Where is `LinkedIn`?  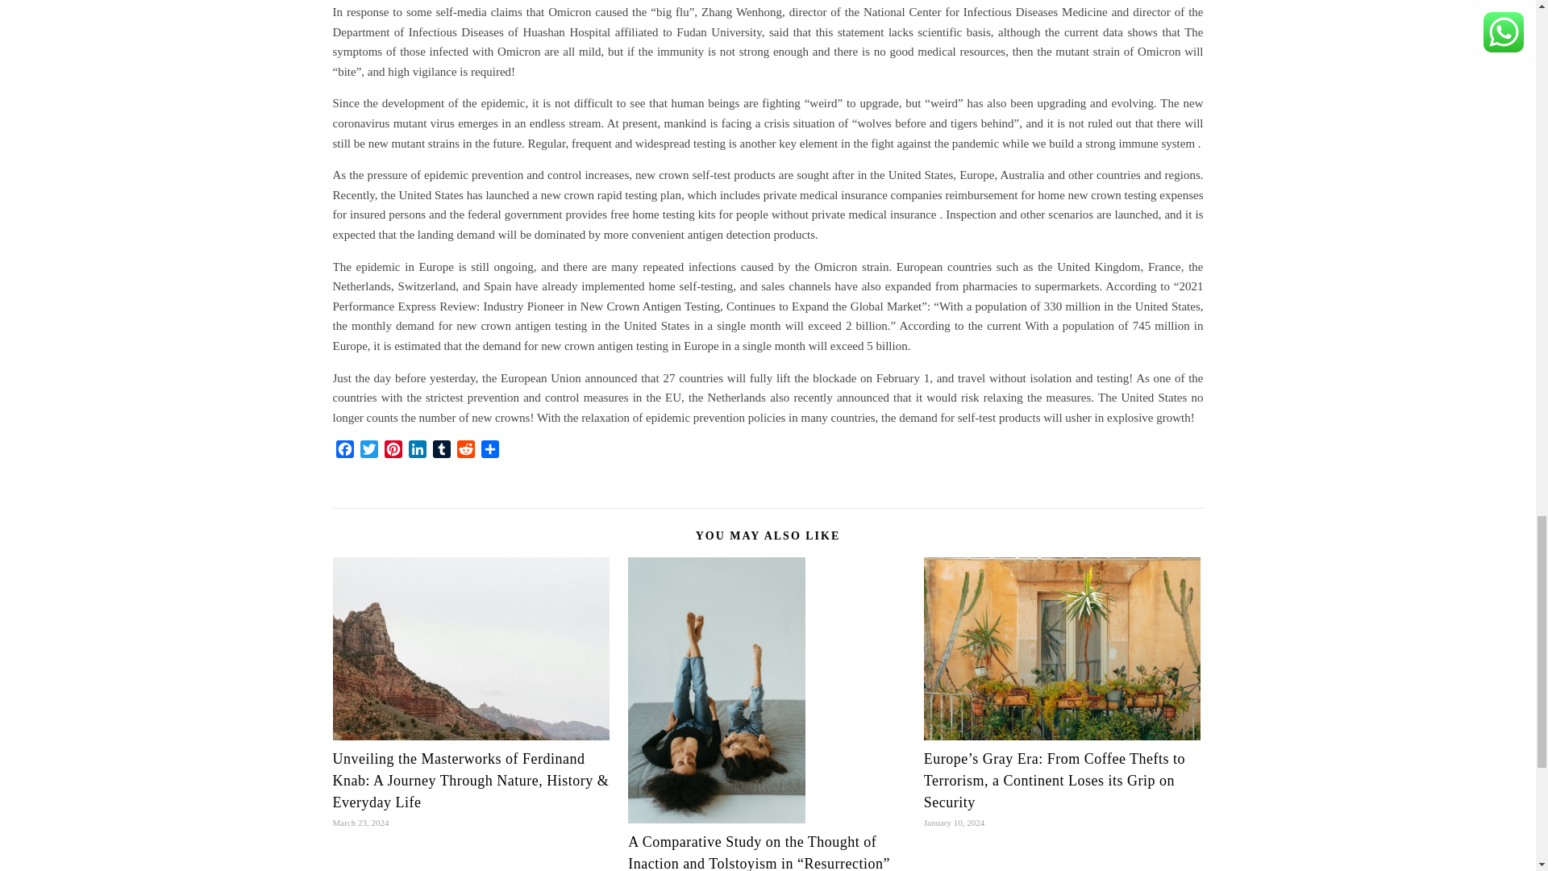
LinkedIn is located at coordinates (416, 452).